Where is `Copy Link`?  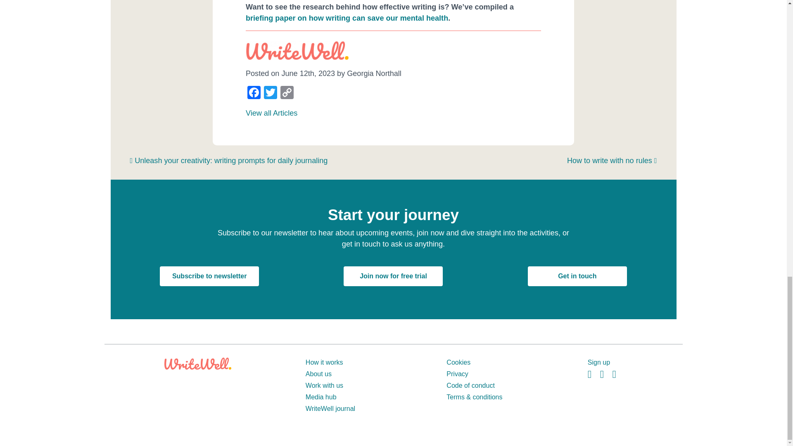 Copy Link is located at coordinates (287, 93).